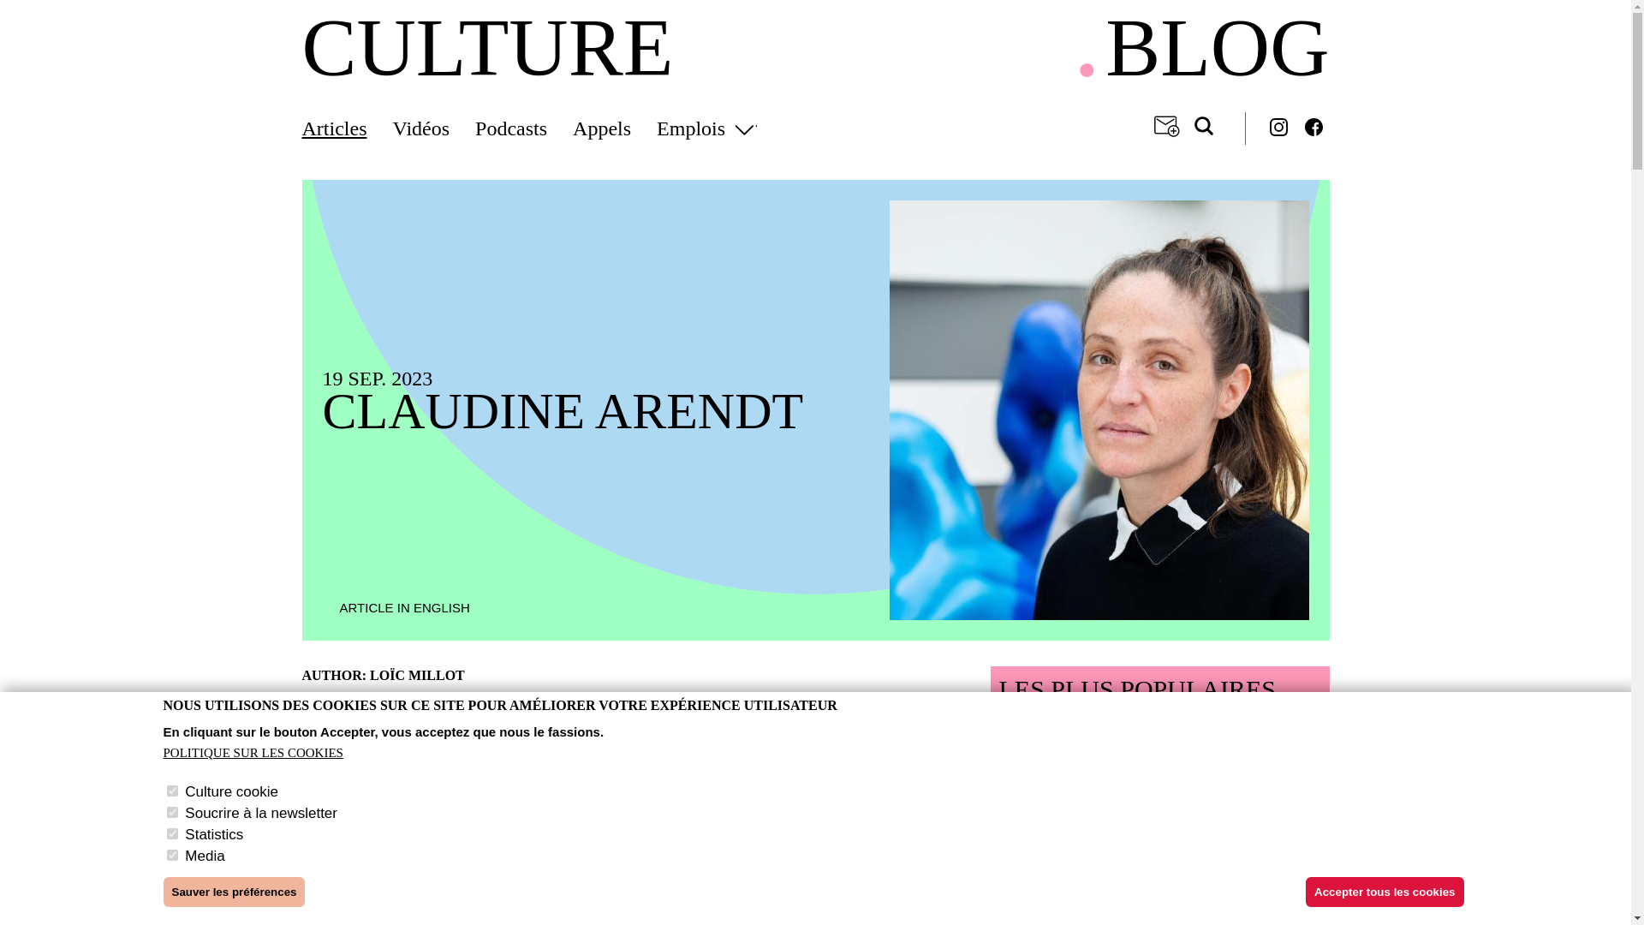 This screenshot has width=1644, height=925. Describe the element at coordinates (486, 48) in the screenshot. I see `Accueil` at that location.